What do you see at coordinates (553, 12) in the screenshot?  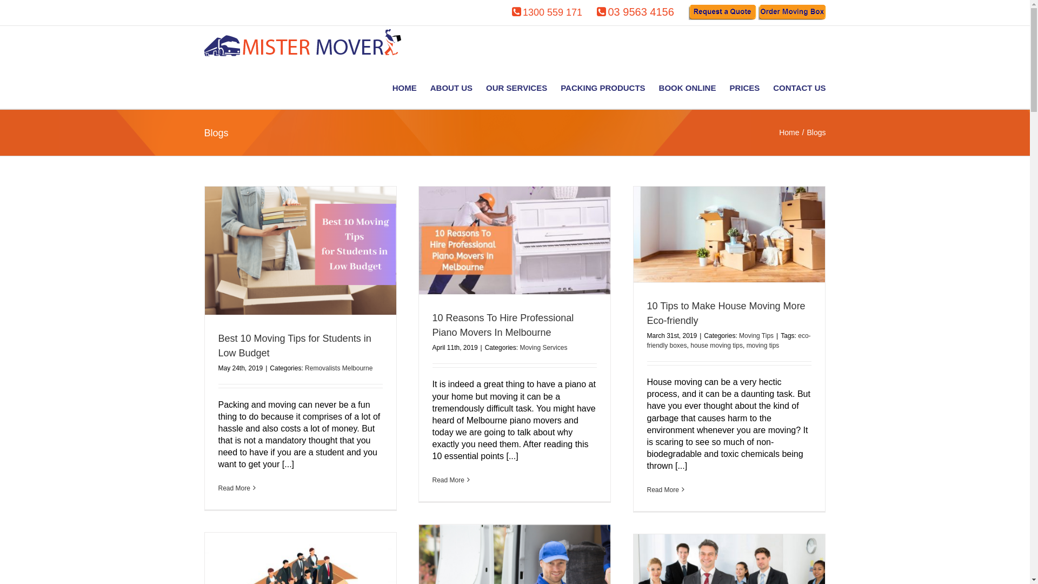 I see `1300 559 171` at bounding box center [553, 12].